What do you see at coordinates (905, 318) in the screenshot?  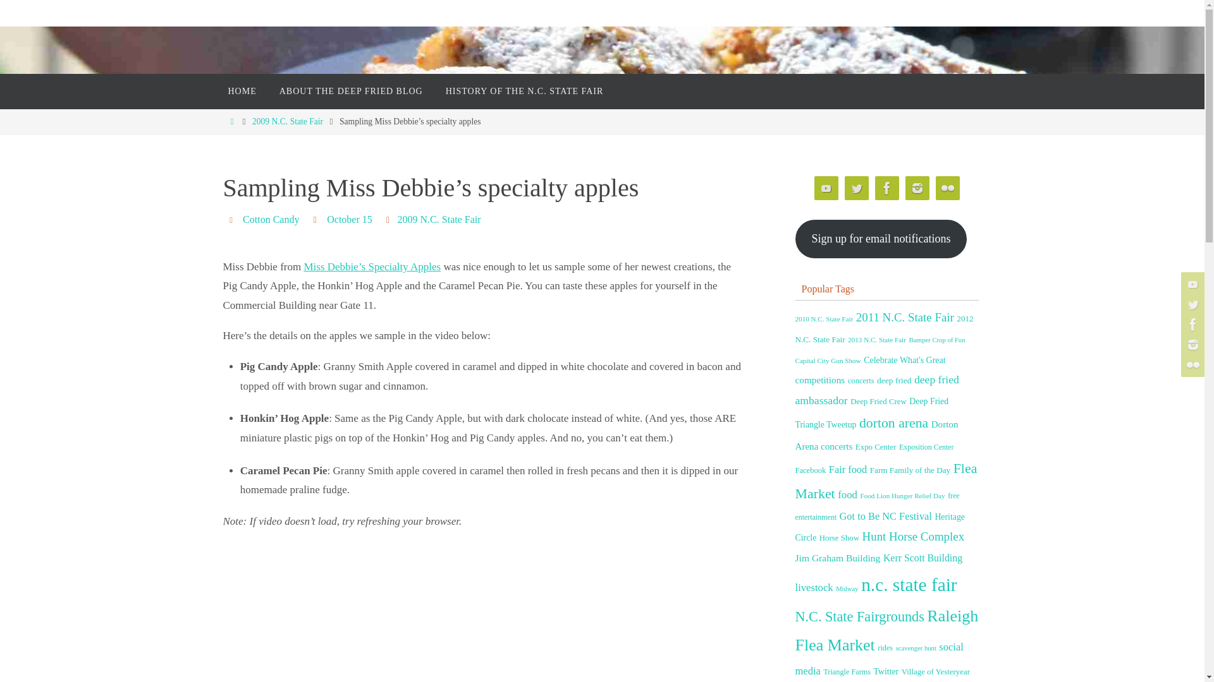 I see `2011 N.C. State Fair` at bounding box center [905, 318].